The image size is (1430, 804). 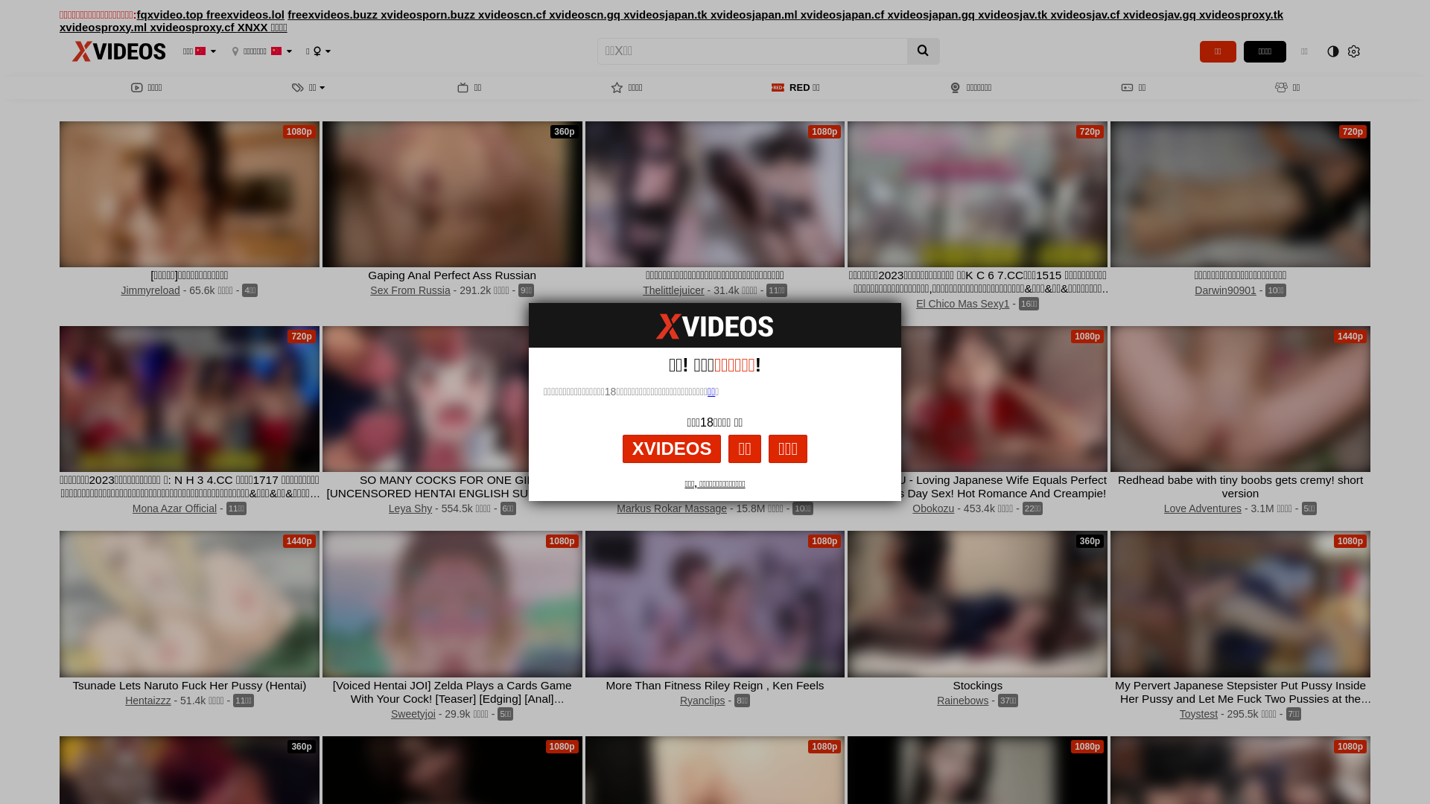 I want to click on xvideosjapan.gq, so click(x=932, y=15).